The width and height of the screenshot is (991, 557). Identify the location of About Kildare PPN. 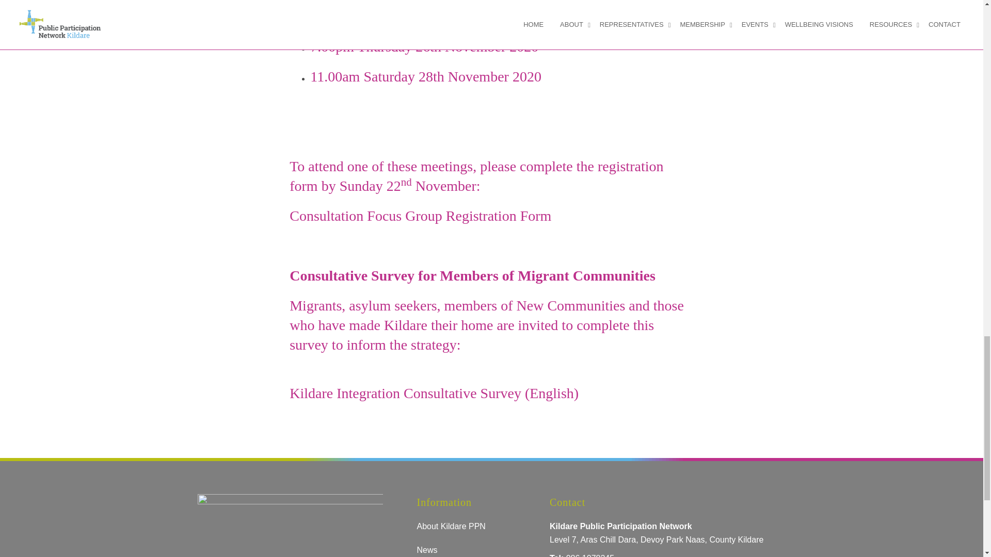
(451, 526).